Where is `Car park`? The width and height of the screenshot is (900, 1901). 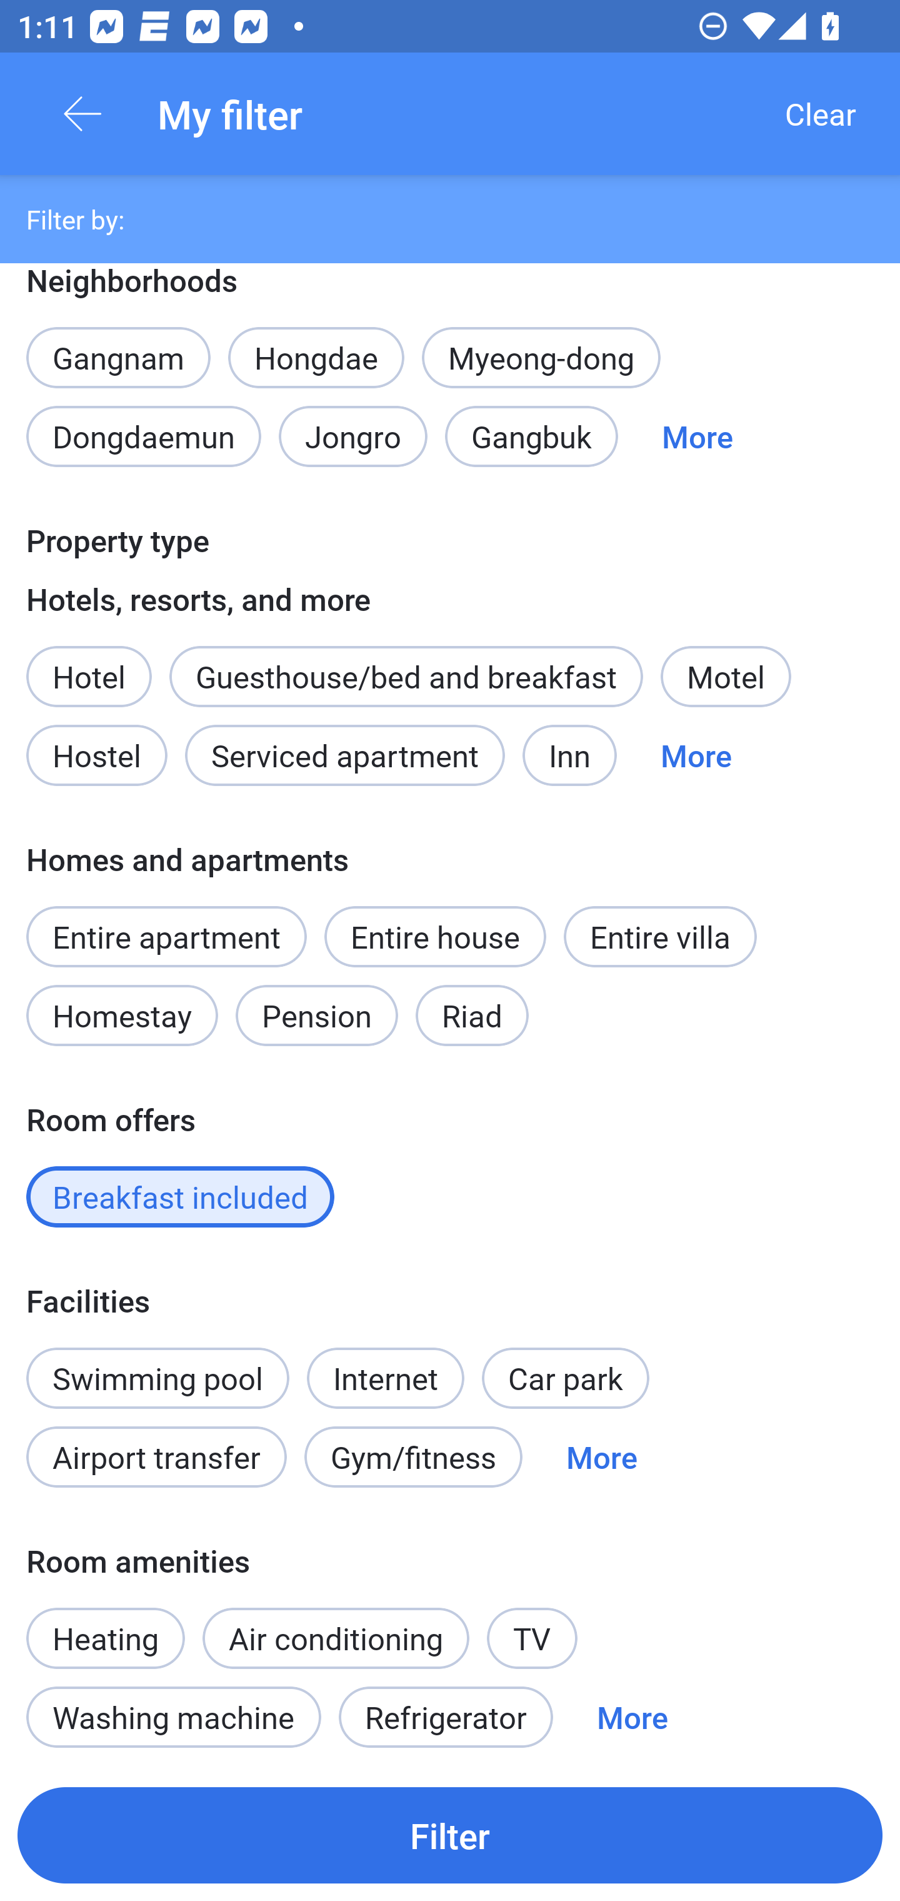
Car park is located at coordinates (565, 1378).